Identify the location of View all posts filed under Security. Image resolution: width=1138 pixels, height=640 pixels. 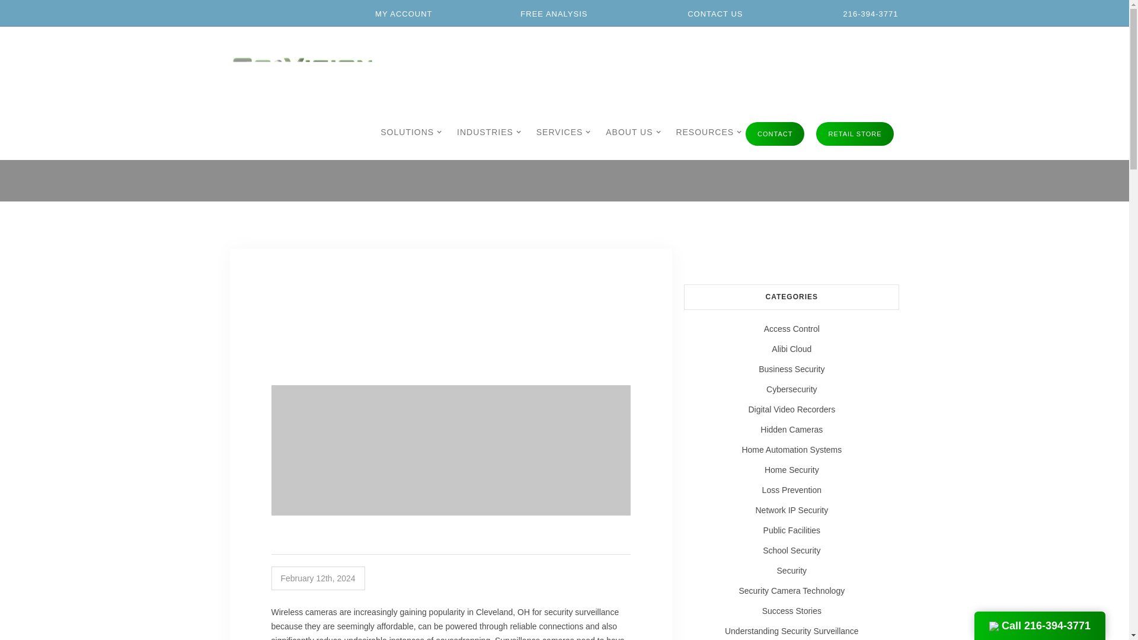
(791, 571).